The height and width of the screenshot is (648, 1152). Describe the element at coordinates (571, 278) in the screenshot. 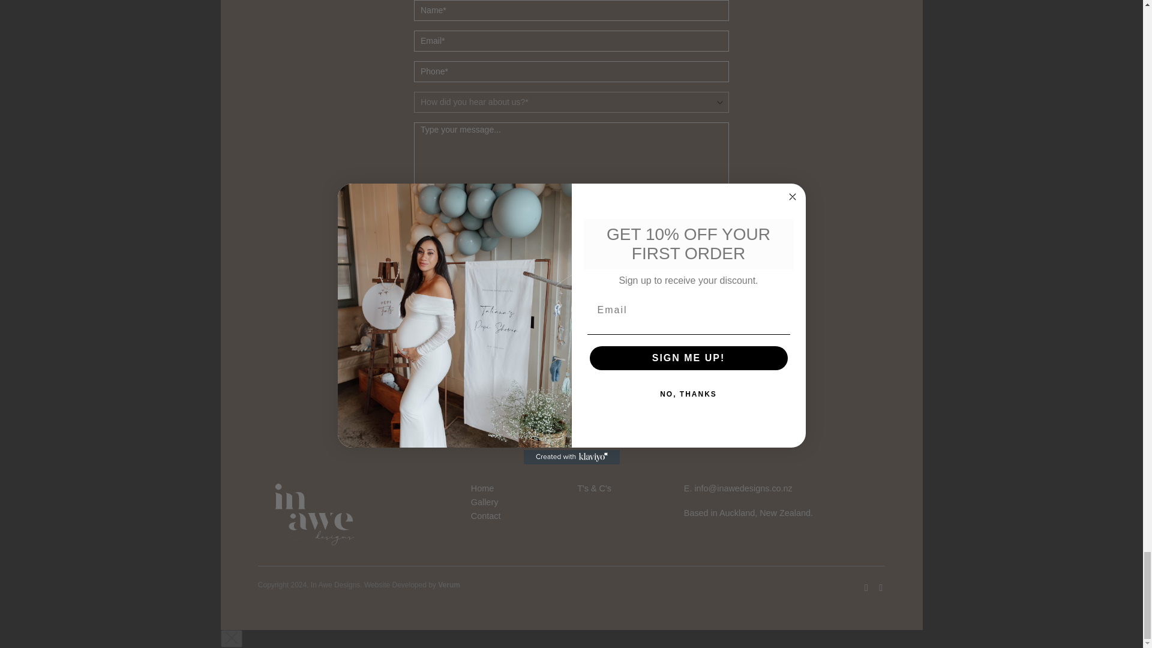

I see `Submit` at that location.